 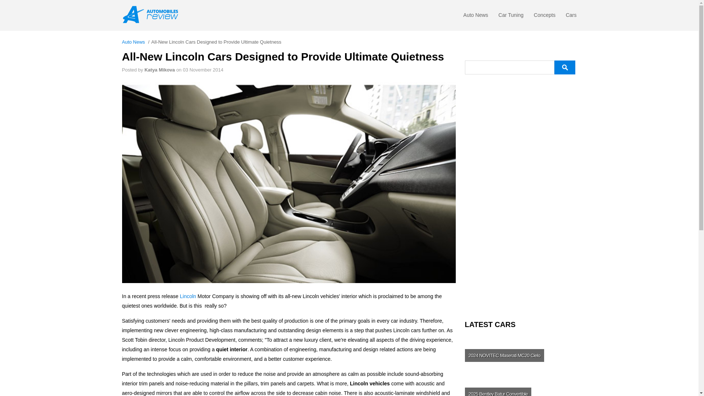 What do you see at coordinates (133, 42) in the screenshot?
I see `Auto News` at bounding box center [133, 42].